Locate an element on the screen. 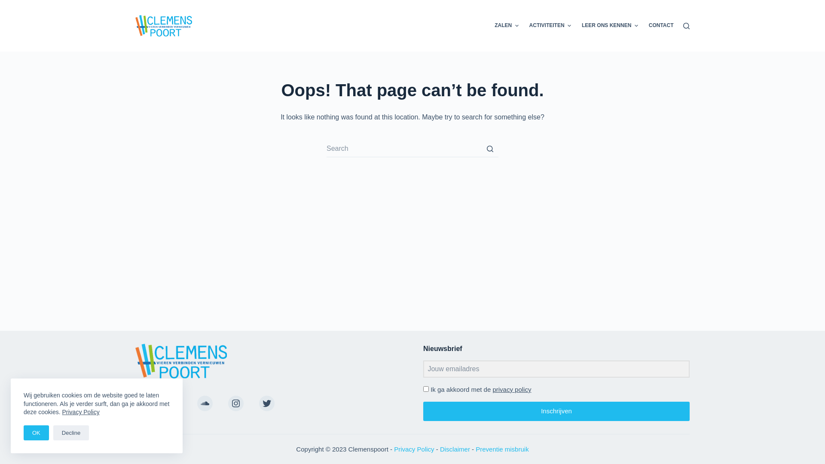  YouTube is located at coordinates (143, 403).